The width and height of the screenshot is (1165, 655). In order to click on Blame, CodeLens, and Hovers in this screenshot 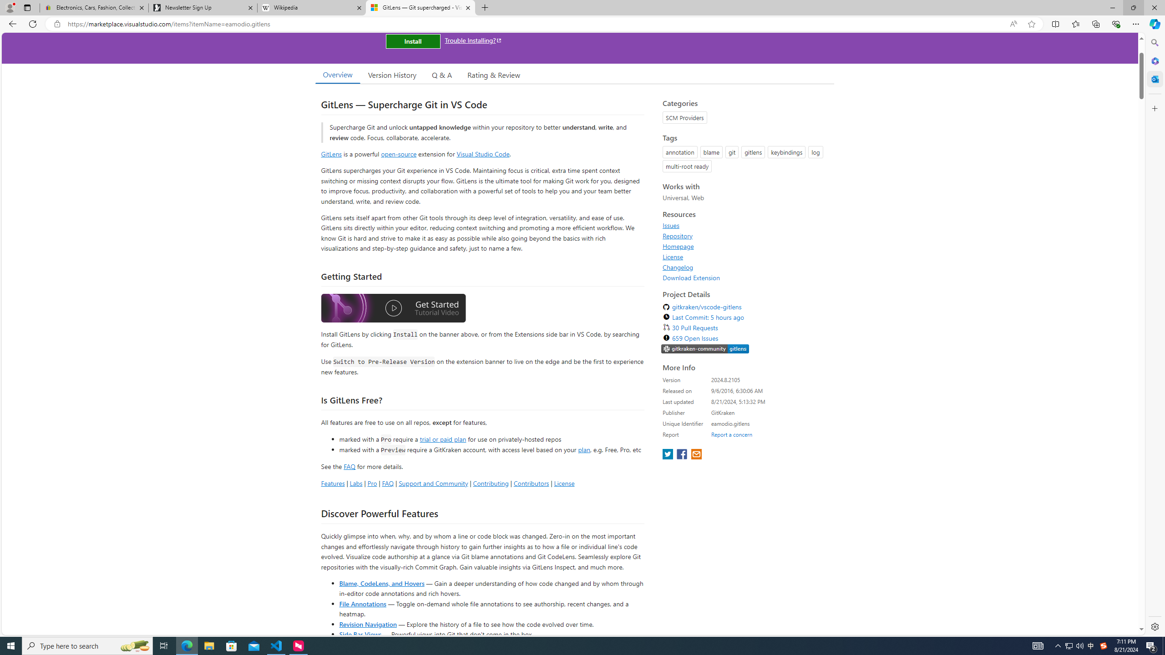, I will do `click(381, 583)`.